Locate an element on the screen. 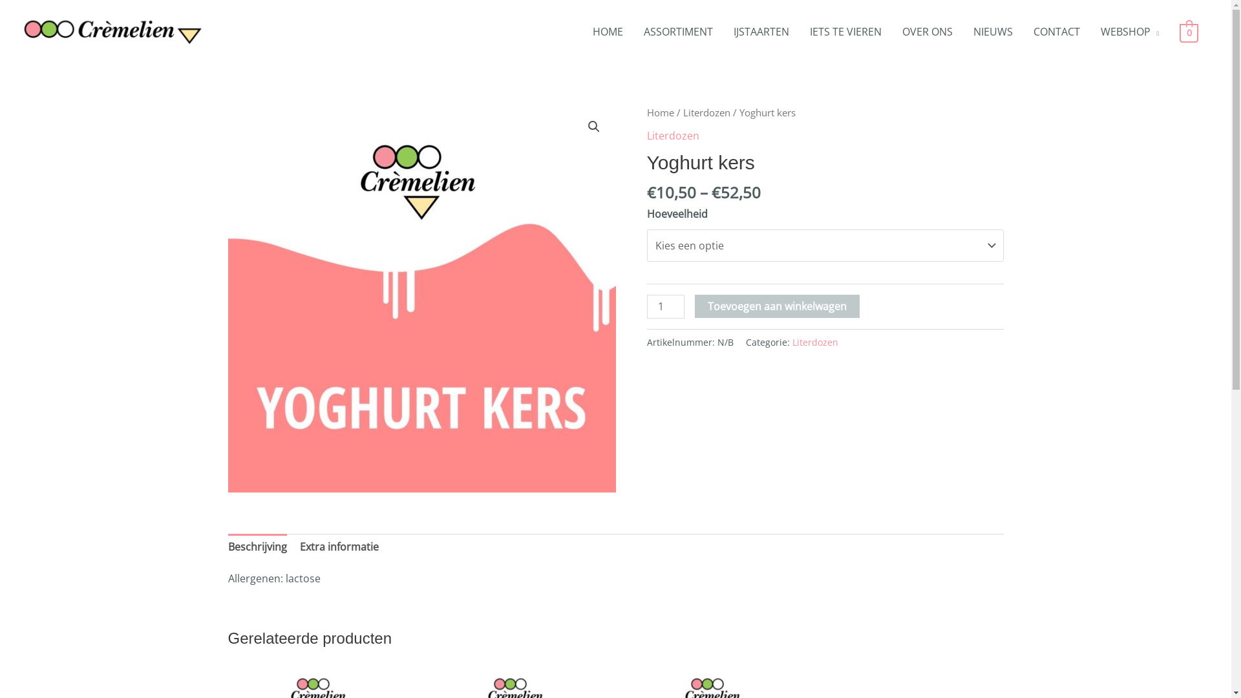  Beschrijving is located at coordinates (257, 547).